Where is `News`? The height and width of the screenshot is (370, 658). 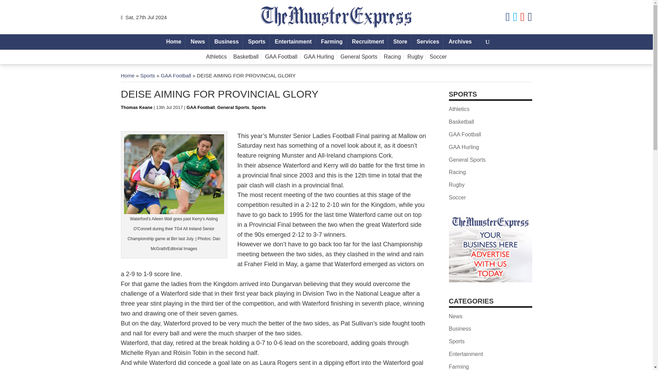
News is located at coordinates (197, 42).